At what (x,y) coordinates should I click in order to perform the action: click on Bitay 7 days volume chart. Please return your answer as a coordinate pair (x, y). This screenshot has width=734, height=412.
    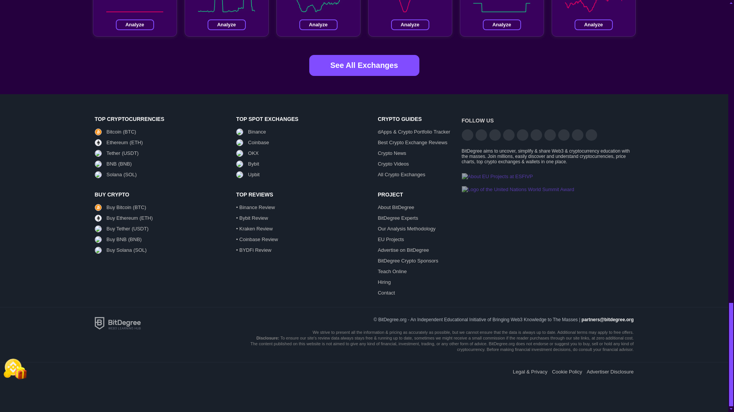
    Looking at the image, I should click on (593, 6).